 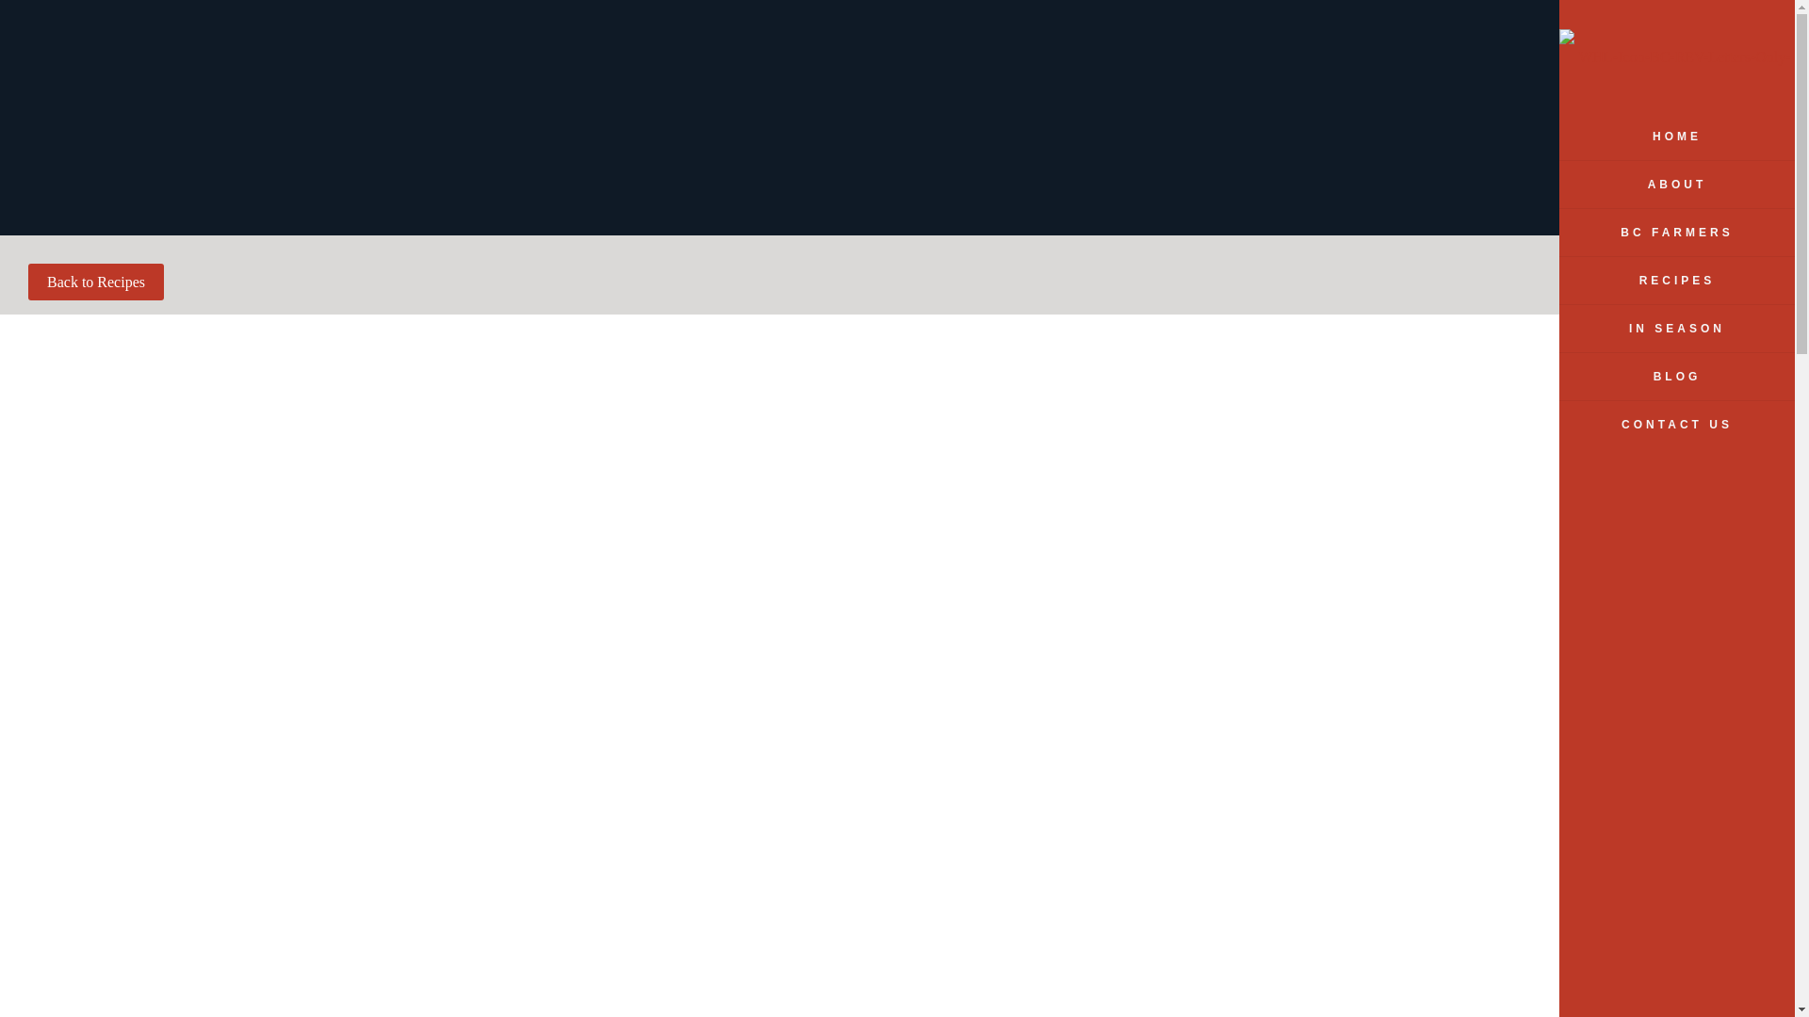 I want to click on share, so click(x=1598, y=254).